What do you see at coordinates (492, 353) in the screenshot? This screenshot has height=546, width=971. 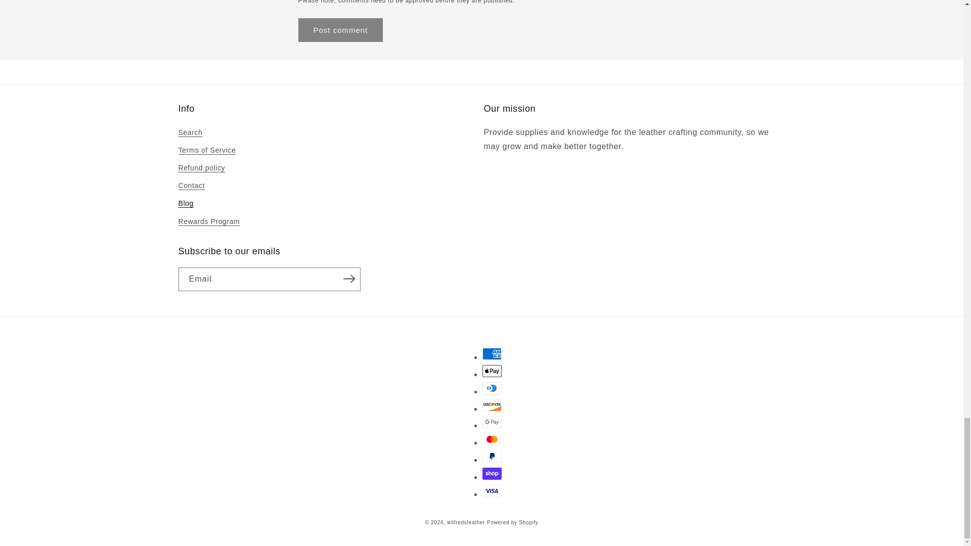 I see `American Express` at bounding box center [492, 353].